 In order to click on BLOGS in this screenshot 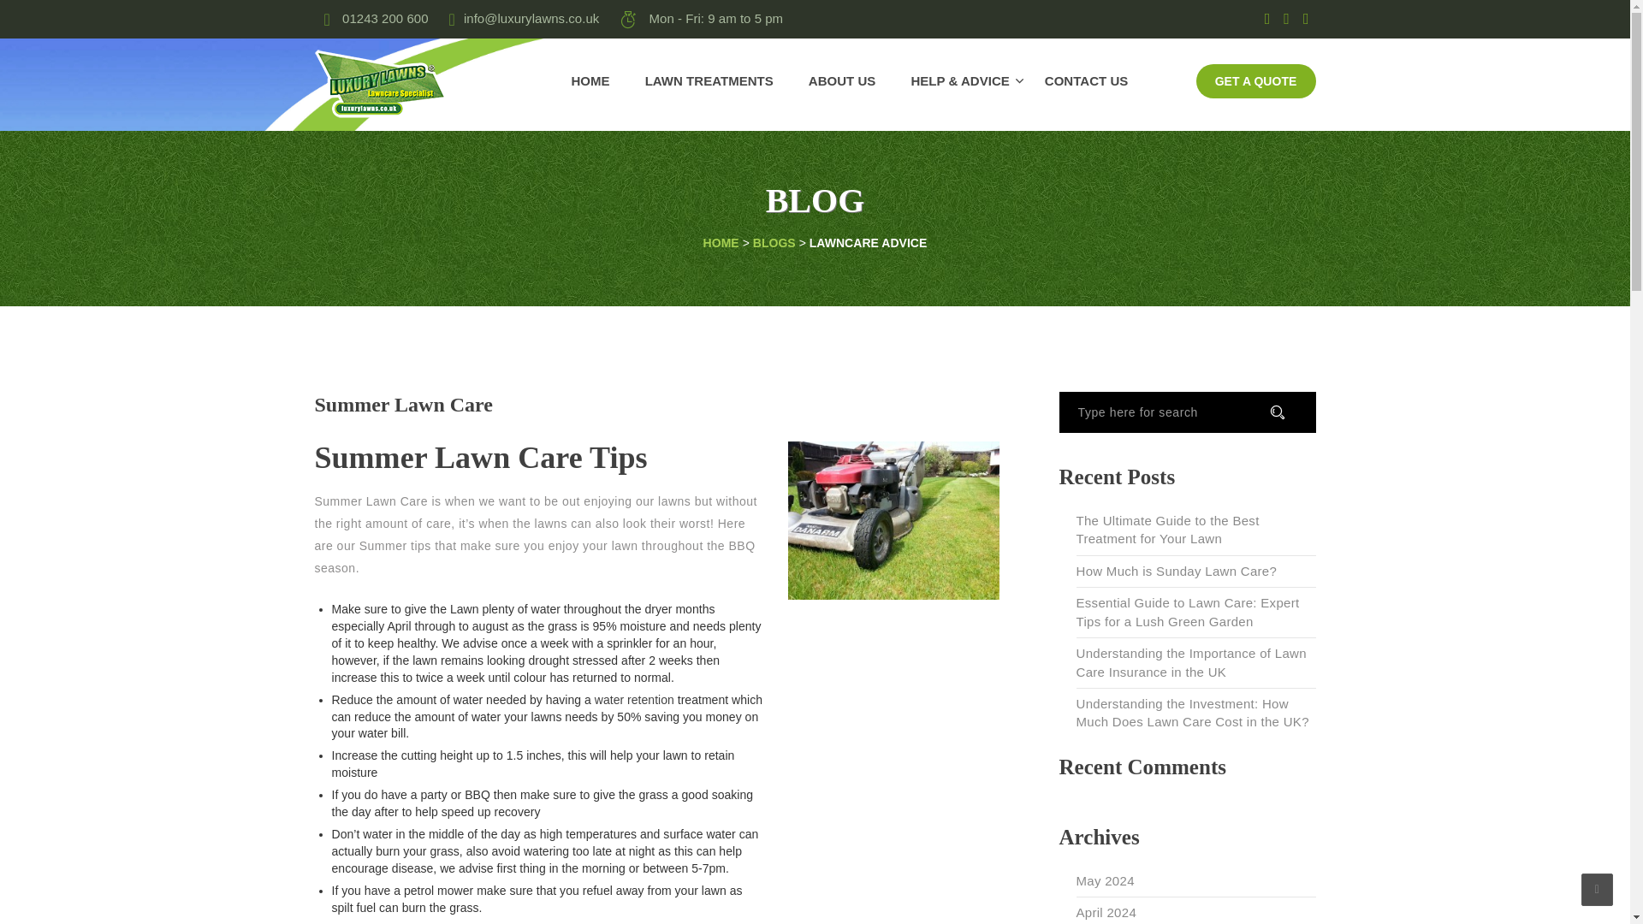, I will do `click(774, 243)`.